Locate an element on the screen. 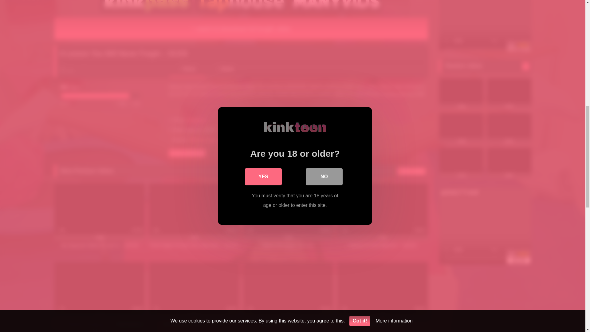  kinkpass is located at coordinates (196, 120).